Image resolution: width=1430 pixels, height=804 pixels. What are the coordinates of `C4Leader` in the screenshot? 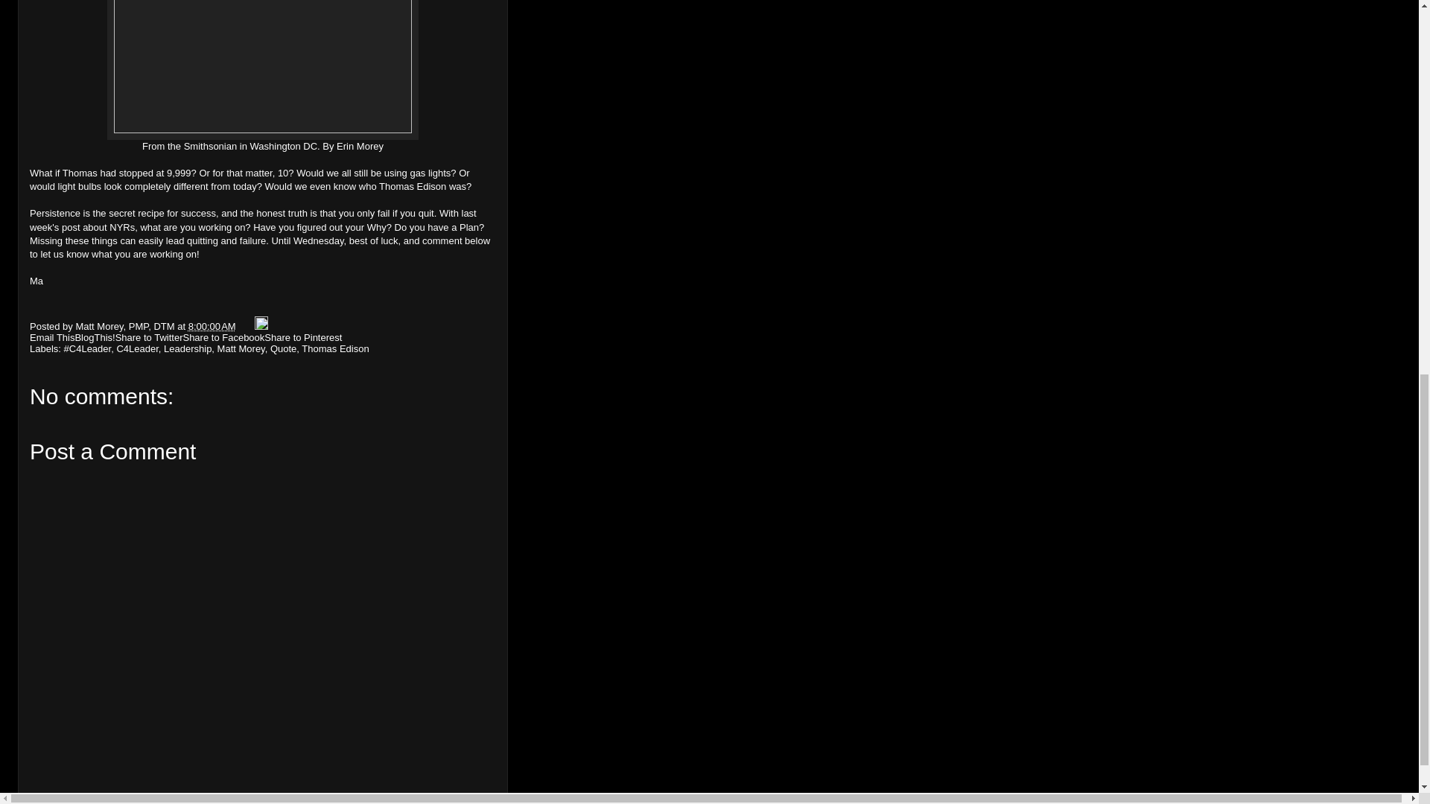 It's located at (136, 348).